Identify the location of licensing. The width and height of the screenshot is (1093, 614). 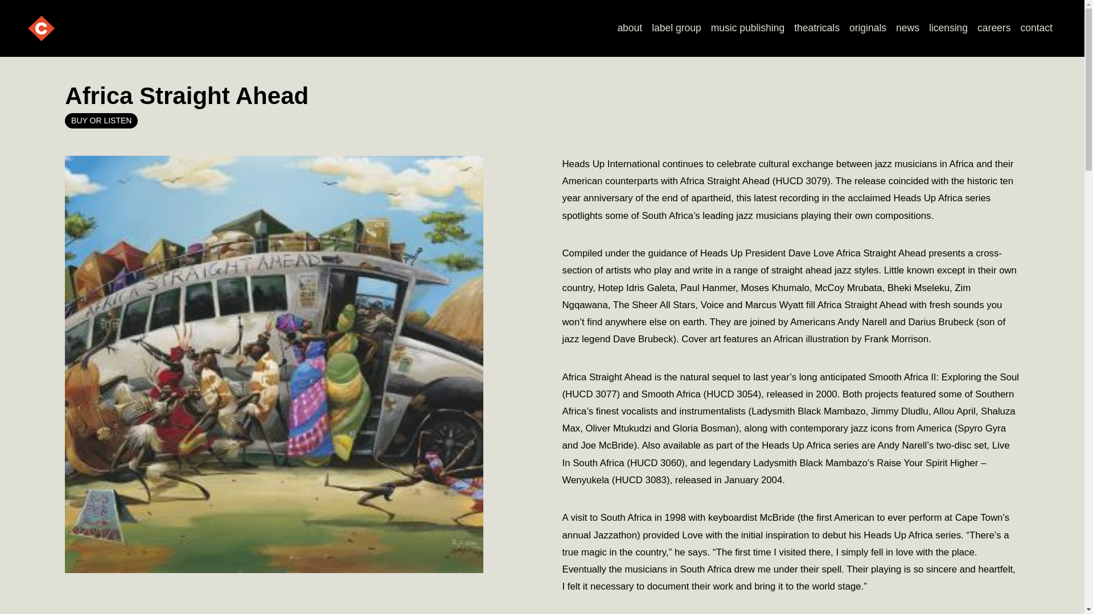
(948, 28).